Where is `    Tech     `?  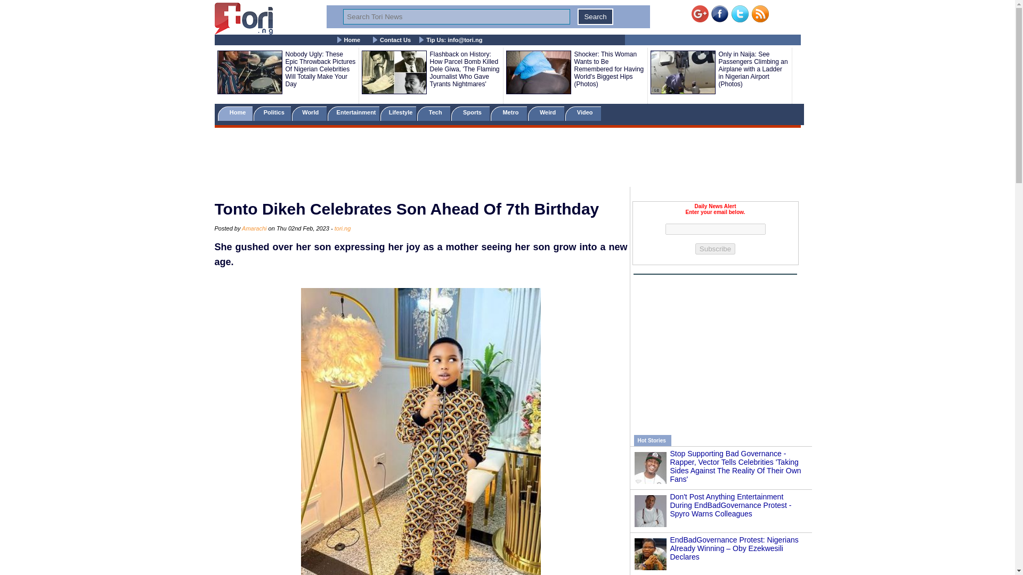
    Tech      is located at coordinates (434, 113).